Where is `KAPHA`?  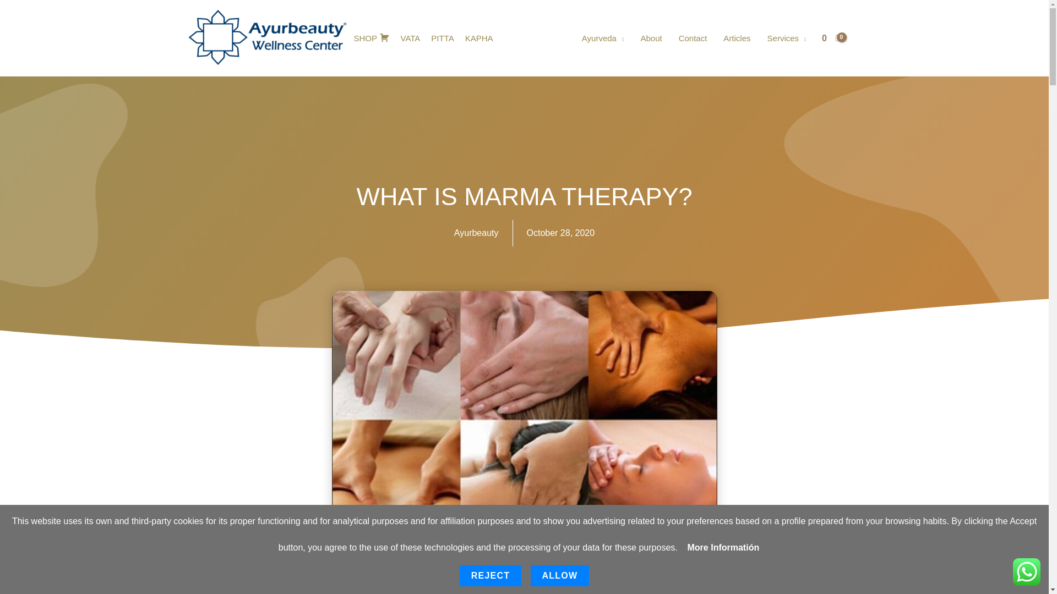
KAPHA is located at coordinates (479, 38).